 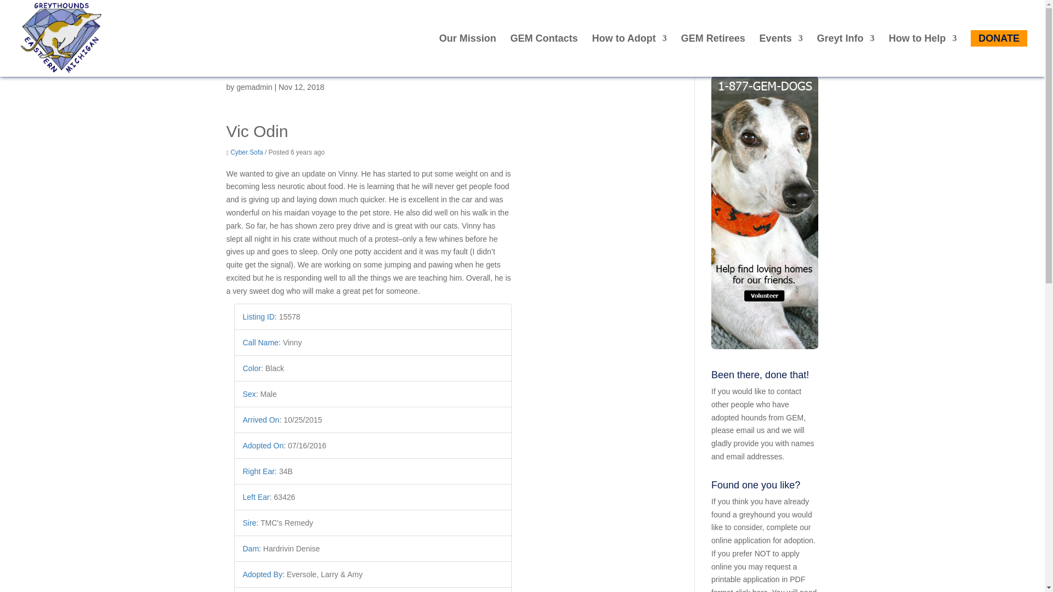 What do you see at coordinates (751, 590) in the screenshot?
I see `click here` at bounding box center [751, 590].